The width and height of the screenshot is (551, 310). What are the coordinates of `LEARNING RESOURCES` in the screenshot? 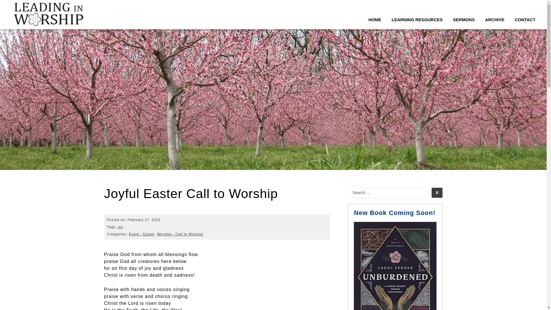 It's located at (417, 20).